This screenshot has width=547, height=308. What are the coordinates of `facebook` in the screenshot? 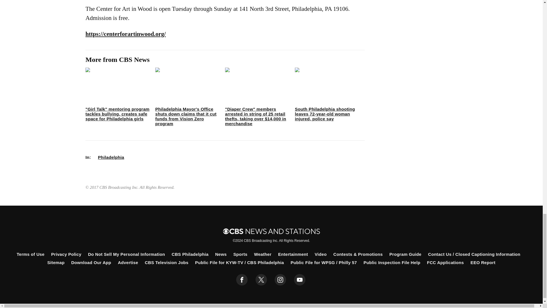 It's located at (242, 280).